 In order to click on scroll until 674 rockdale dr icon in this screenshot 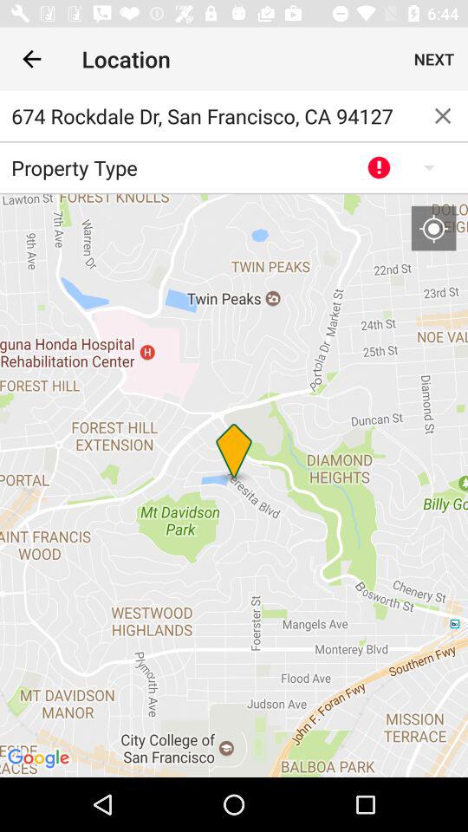, I will do `click(209, 116)`.